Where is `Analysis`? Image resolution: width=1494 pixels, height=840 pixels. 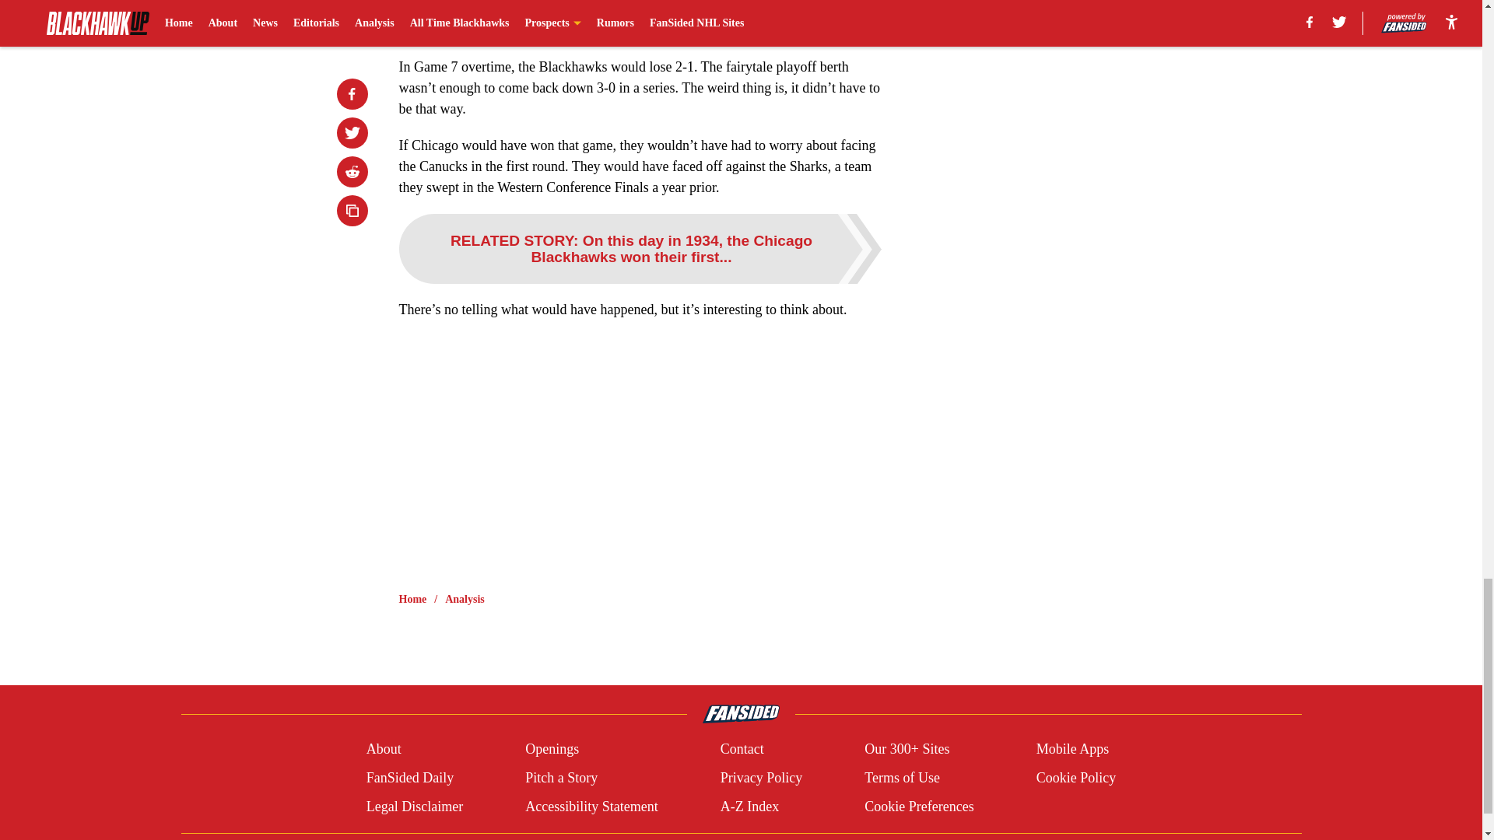 Analysis is located at coordinates (465, 599).